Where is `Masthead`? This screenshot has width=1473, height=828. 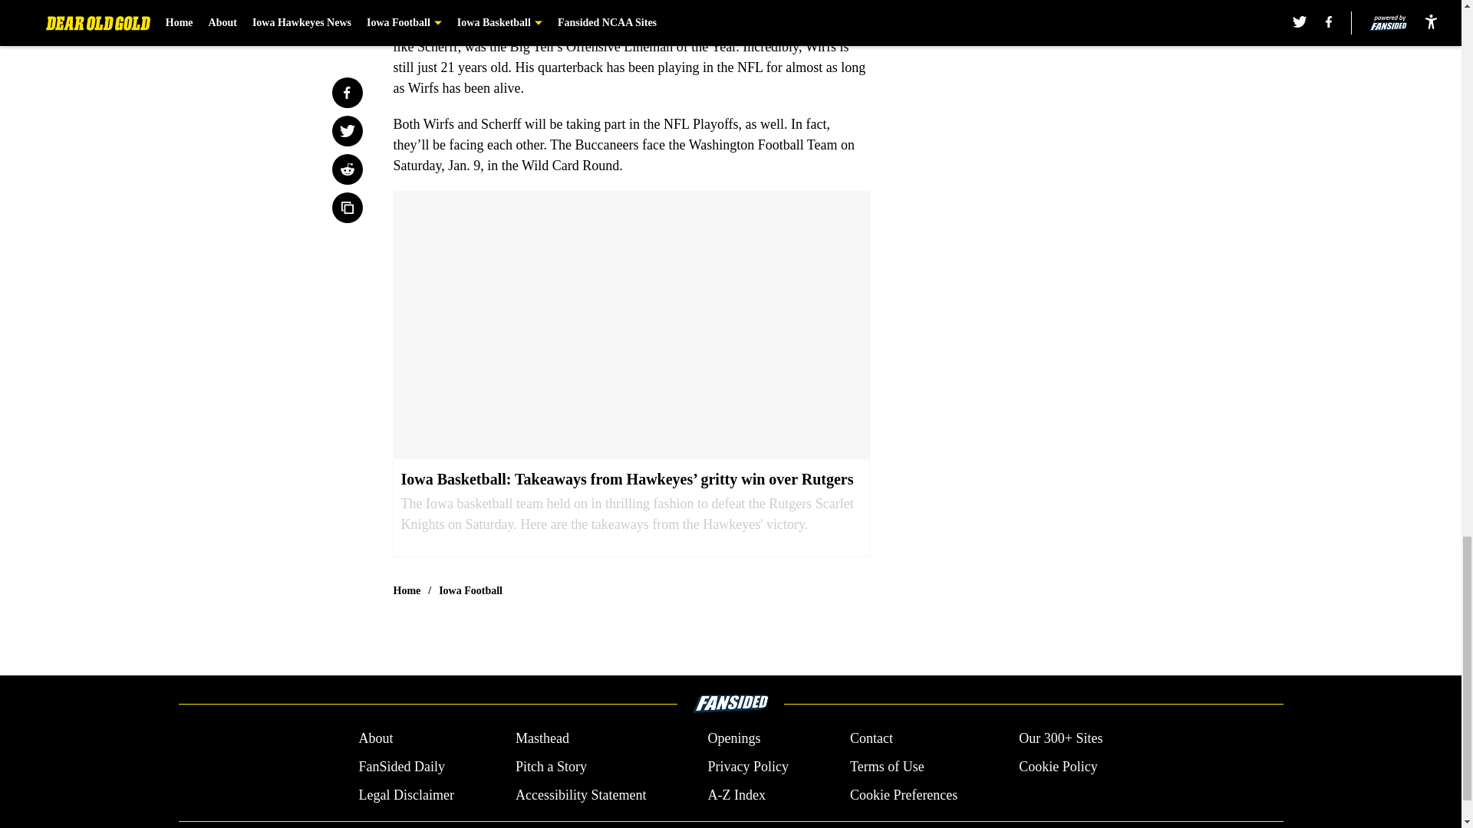 Masthead is located at coordinates (542, 739).